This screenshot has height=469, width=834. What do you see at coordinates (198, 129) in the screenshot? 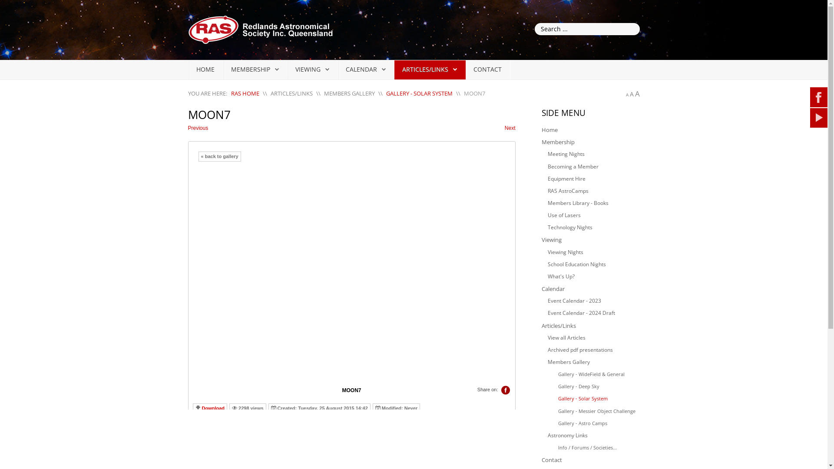
I see `Previous` at bounding box center [198, 129].